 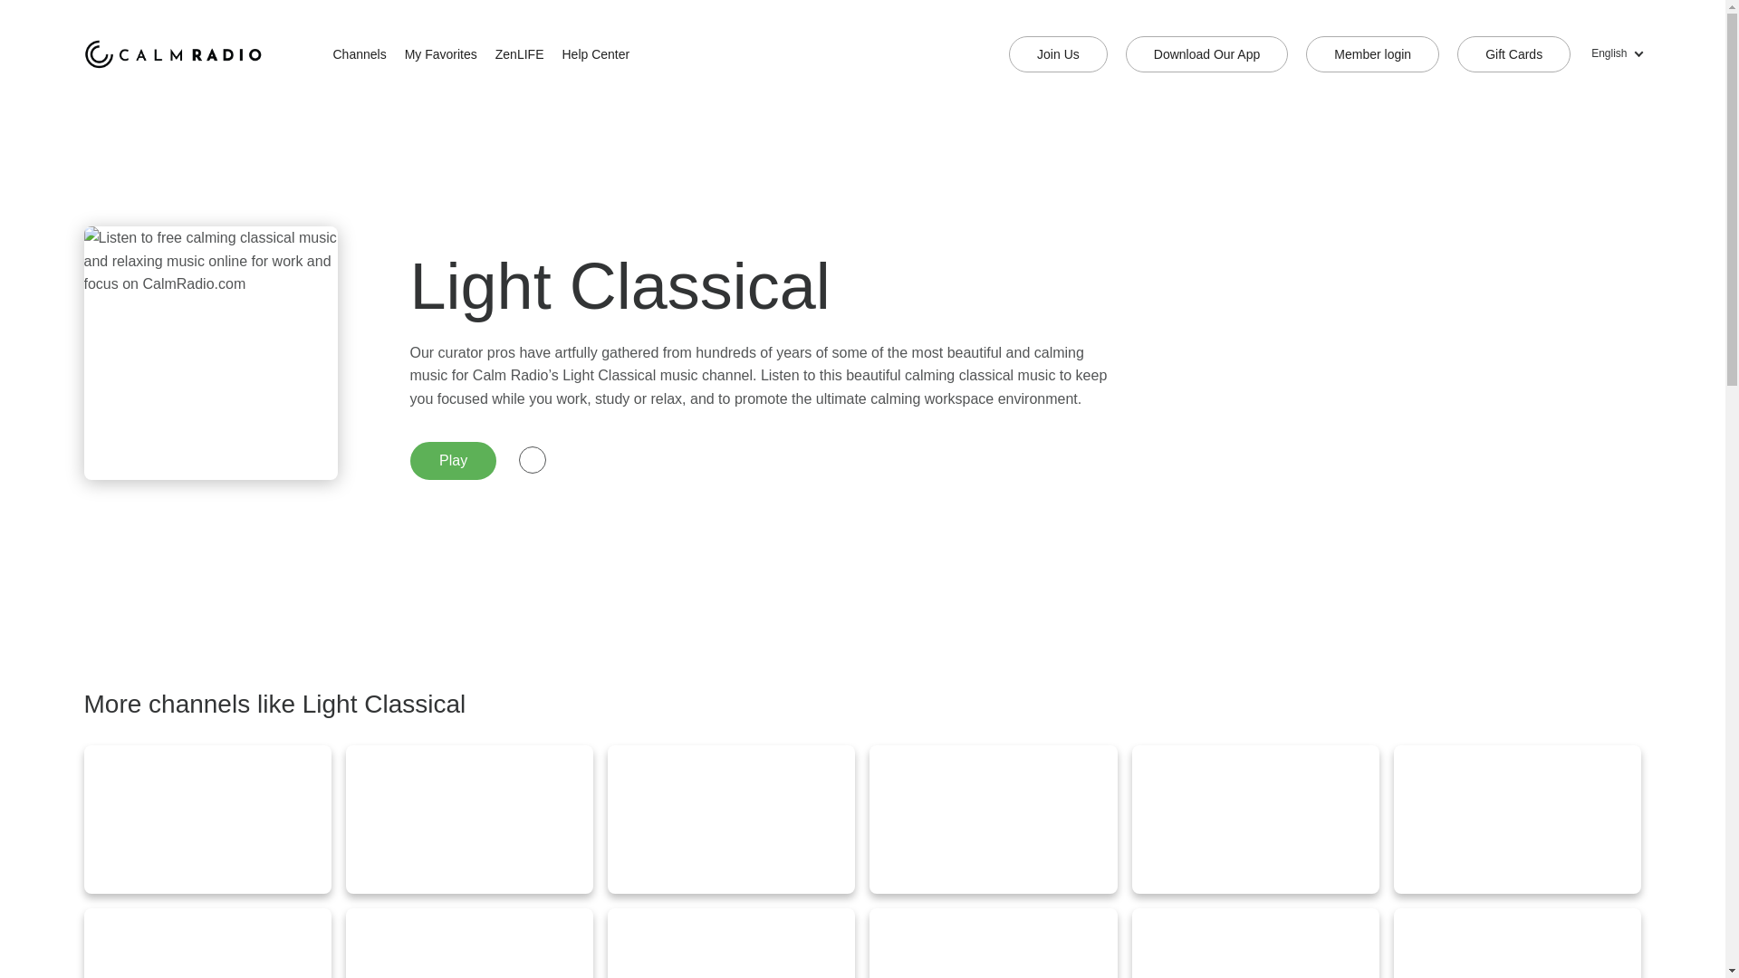 I want to click on Help Center, so click(x=595, y=54).